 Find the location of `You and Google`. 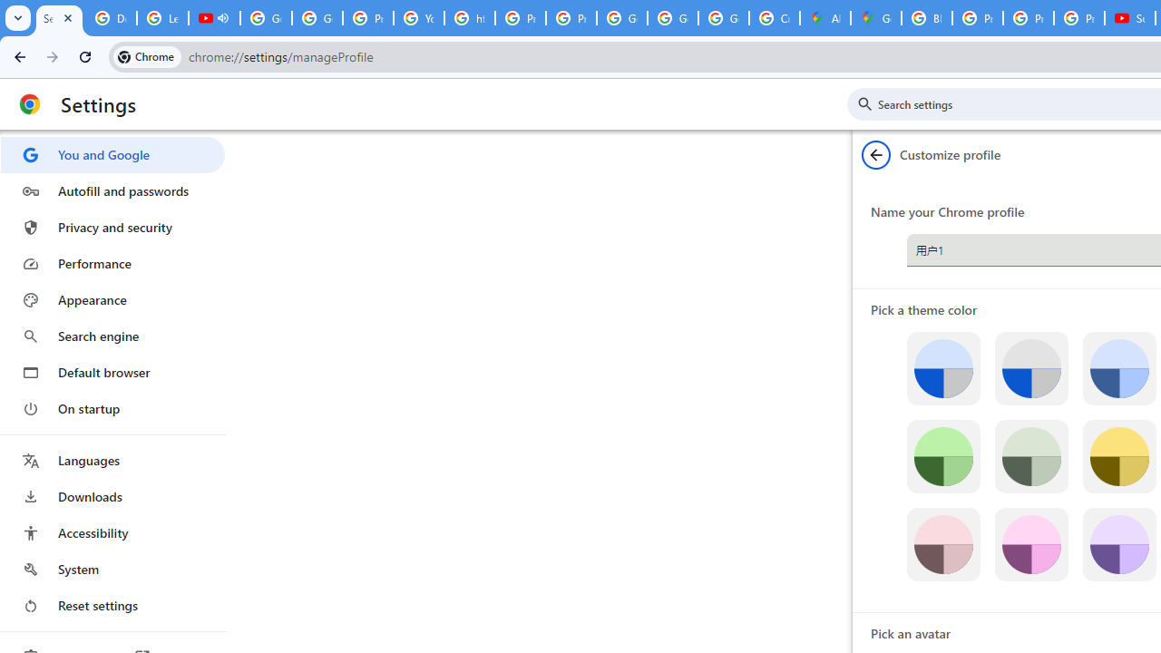

You and Google is located at coordinates (112, 154).